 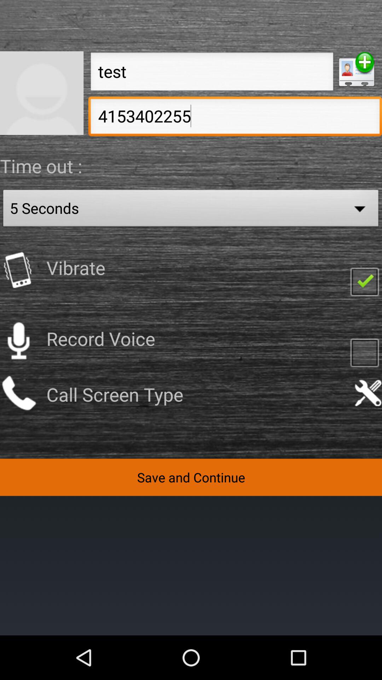 I want to click on mark voice recording on/off, so click(x=364, y=352).